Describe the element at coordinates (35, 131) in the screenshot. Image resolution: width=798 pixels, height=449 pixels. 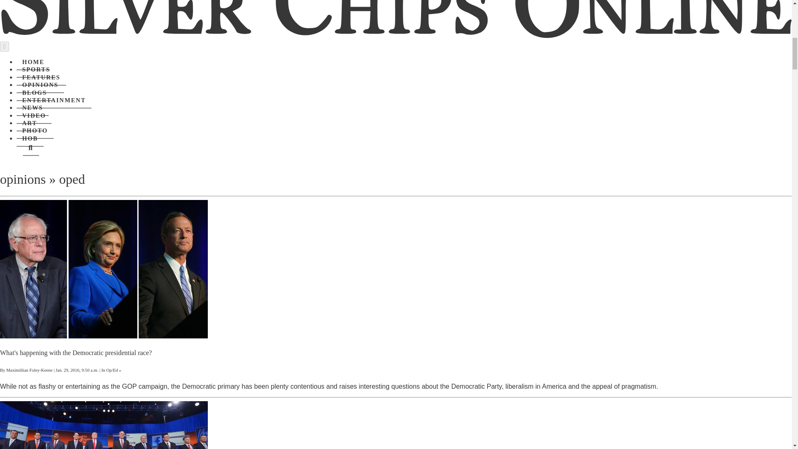
I see `PHOTO` at that location.